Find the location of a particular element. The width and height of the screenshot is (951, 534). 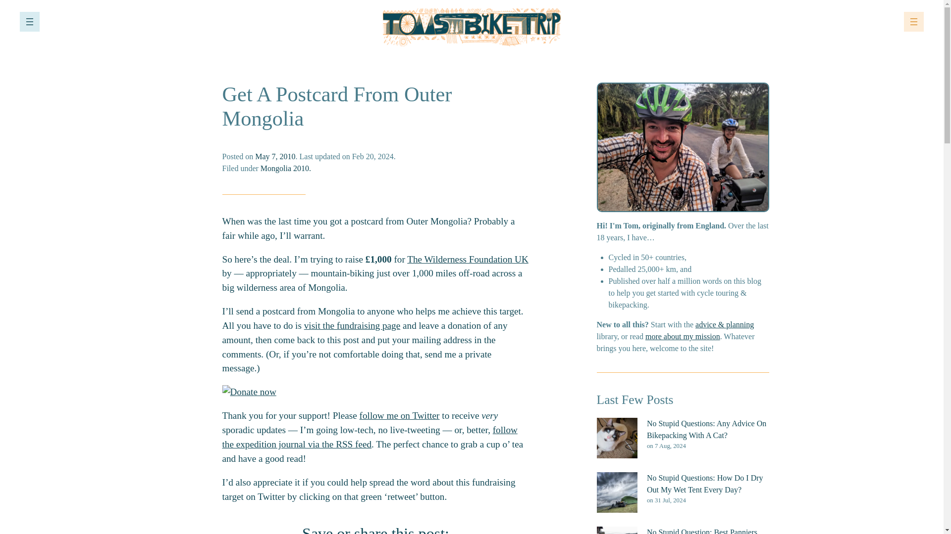

Mongolia 2010 is located at coordinates (285, 168).